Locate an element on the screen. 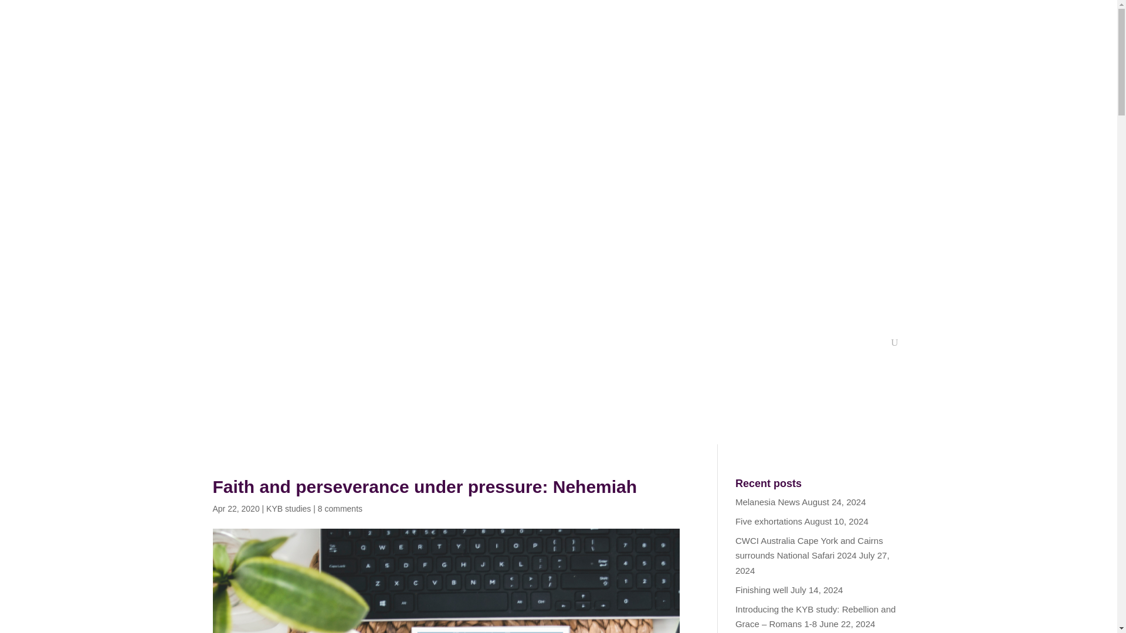 The width and height of the screenshot is (1126, 633). 8 comments is located at coordinates (340, 508).